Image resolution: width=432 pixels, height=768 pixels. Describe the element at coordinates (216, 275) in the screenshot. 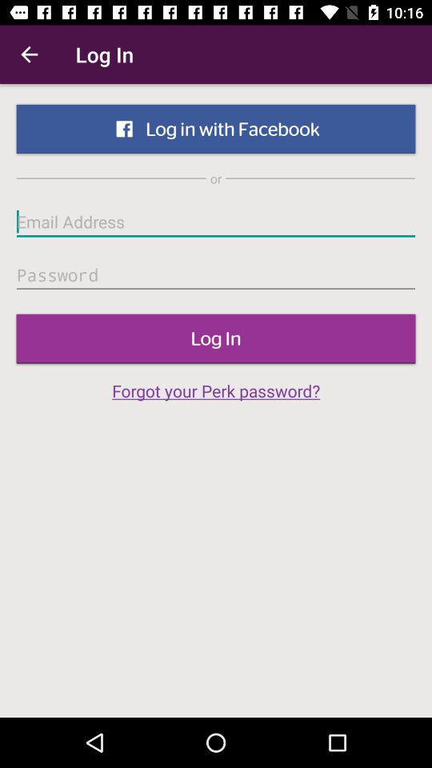

I see `enter your password` at that location.